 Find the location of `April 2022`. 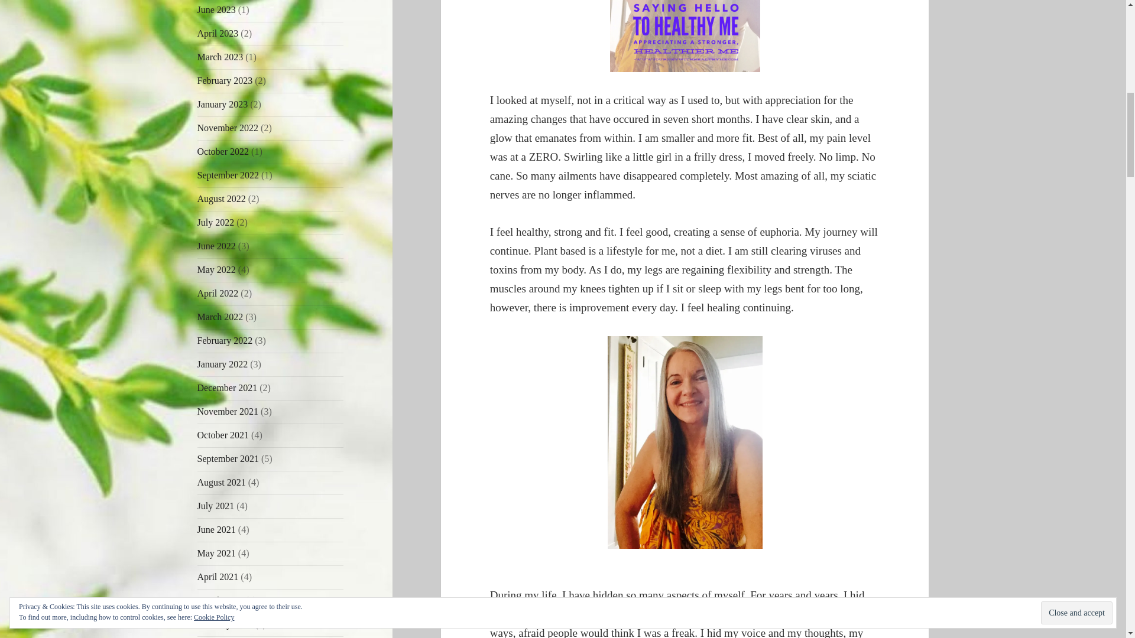

April 2022 is located at coordinates (218, 293).